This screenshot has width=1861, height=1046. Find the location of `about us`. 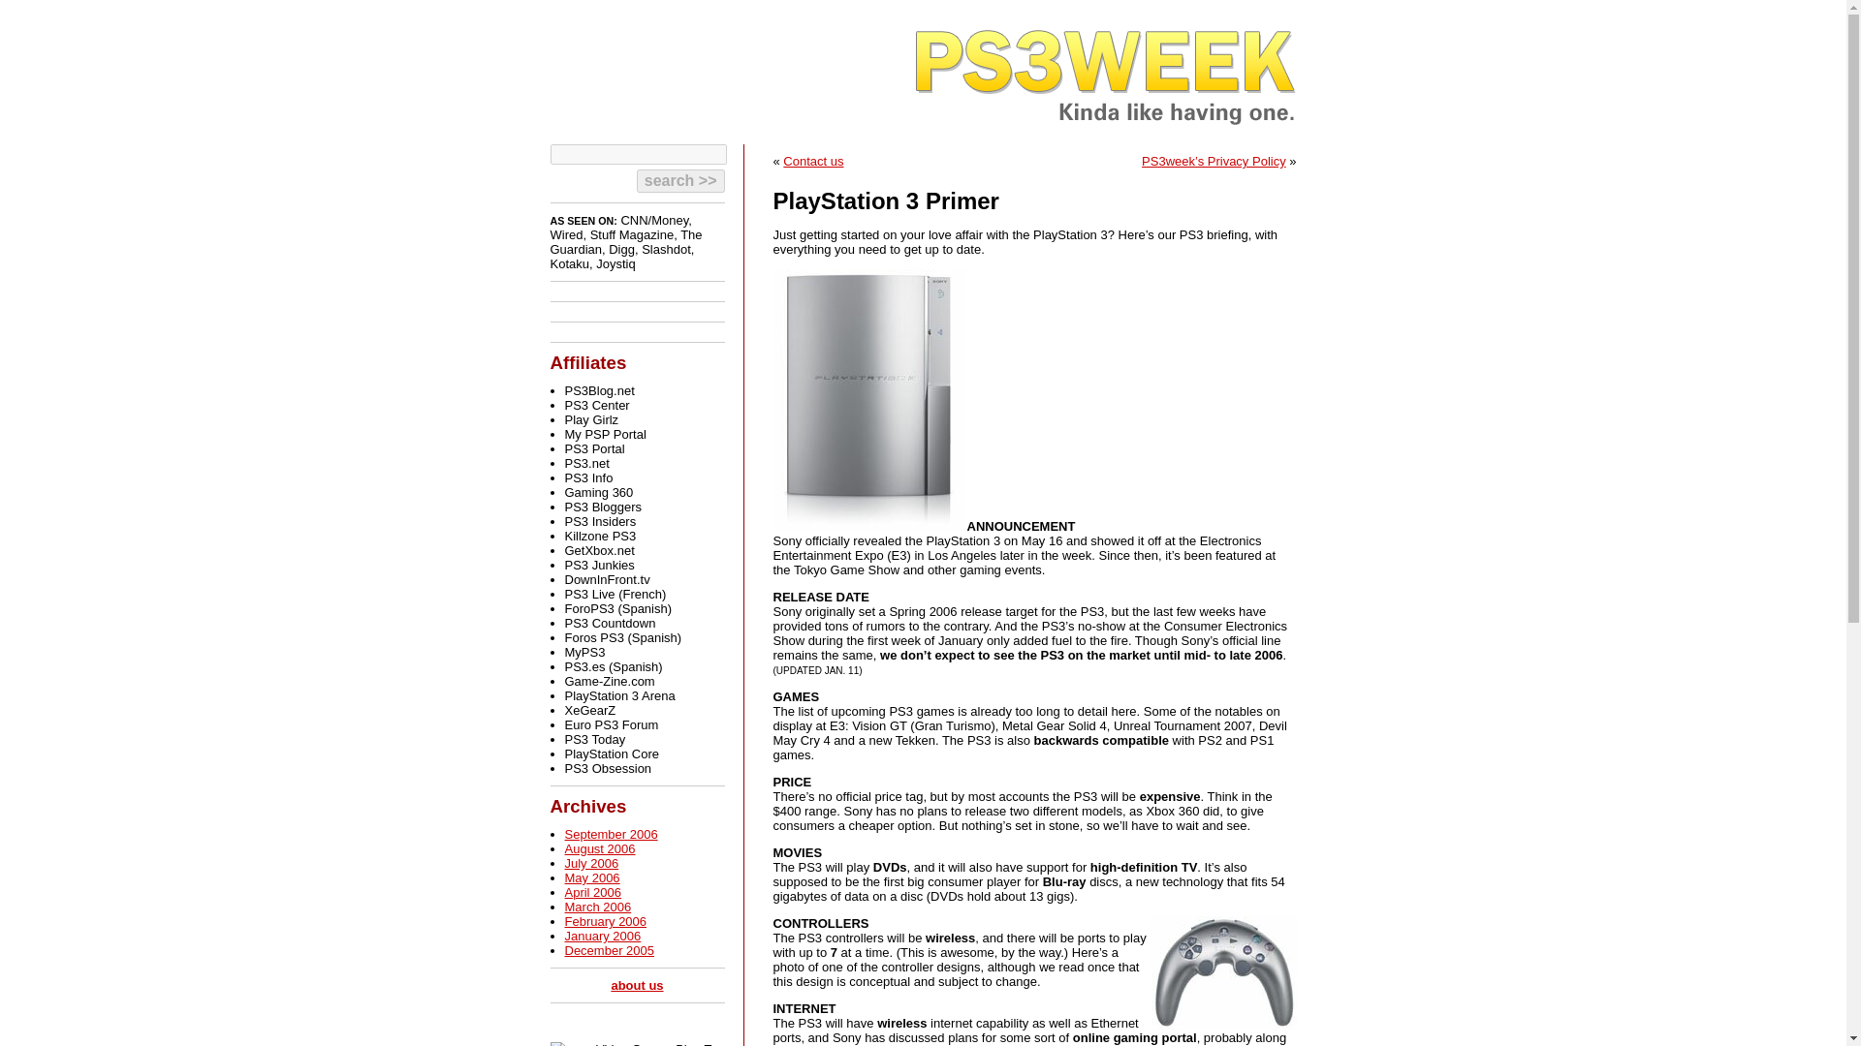

about us is located at coordinates (636, 984).